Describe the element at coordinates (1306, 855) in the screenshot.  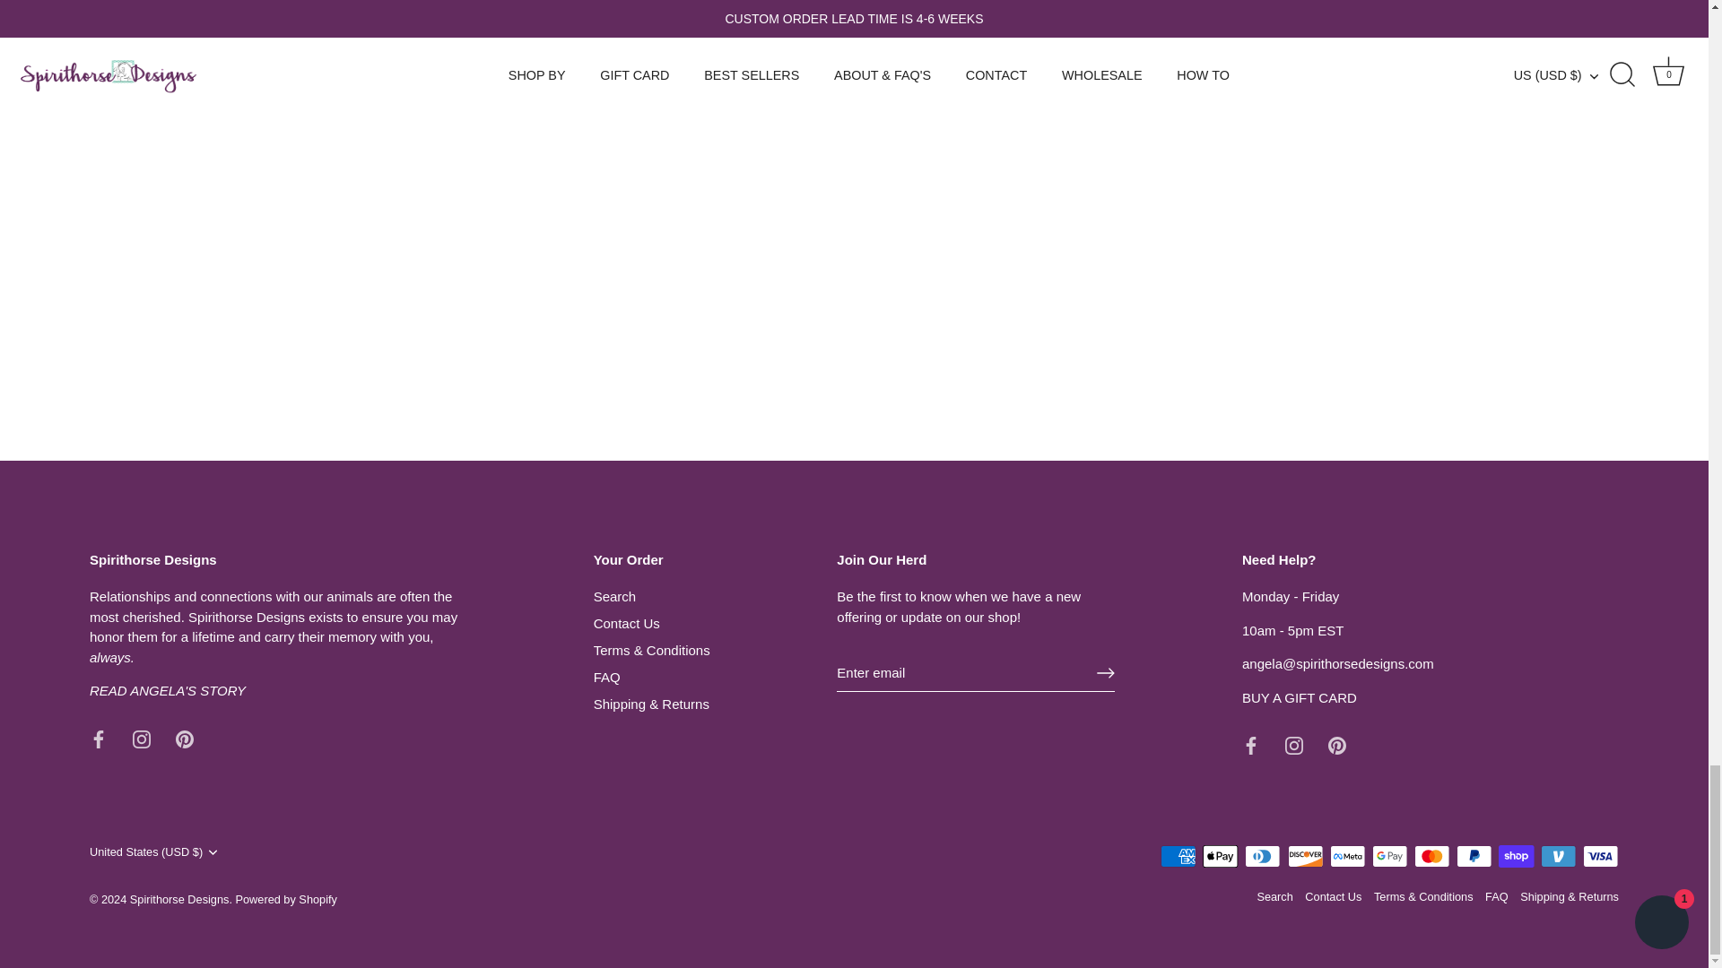
I see `Discover` at that location.